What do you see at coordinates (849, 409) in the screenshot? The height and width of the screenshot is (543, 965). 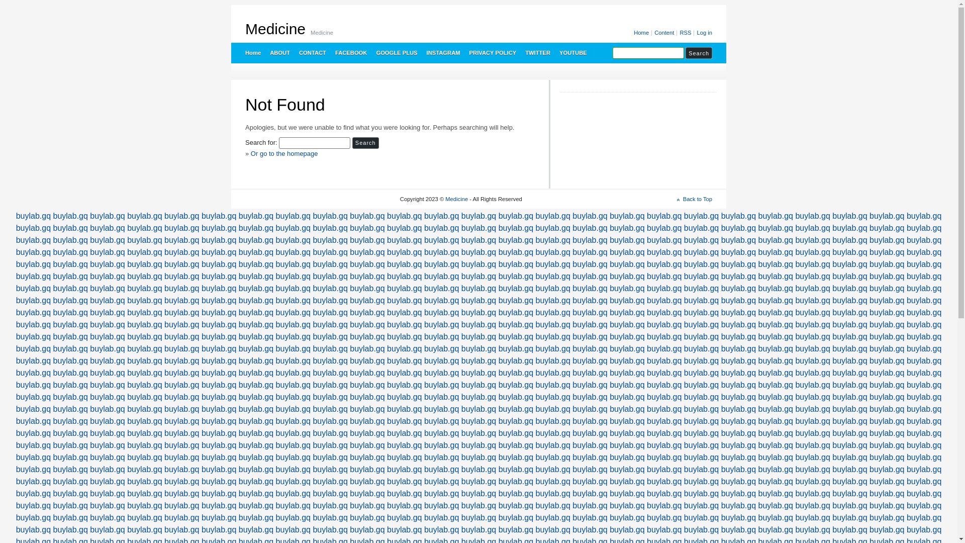 I see `buylab.gq` at bounding box center [849, 409].